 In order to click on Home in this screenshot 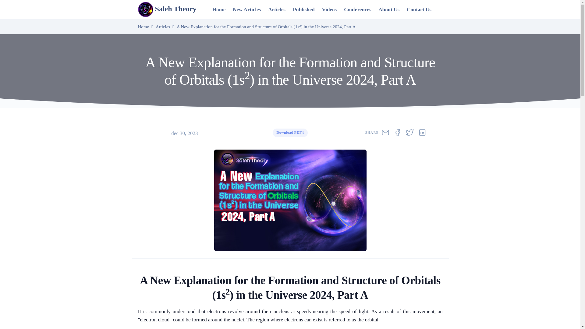, I will do `click(143, 27)`.